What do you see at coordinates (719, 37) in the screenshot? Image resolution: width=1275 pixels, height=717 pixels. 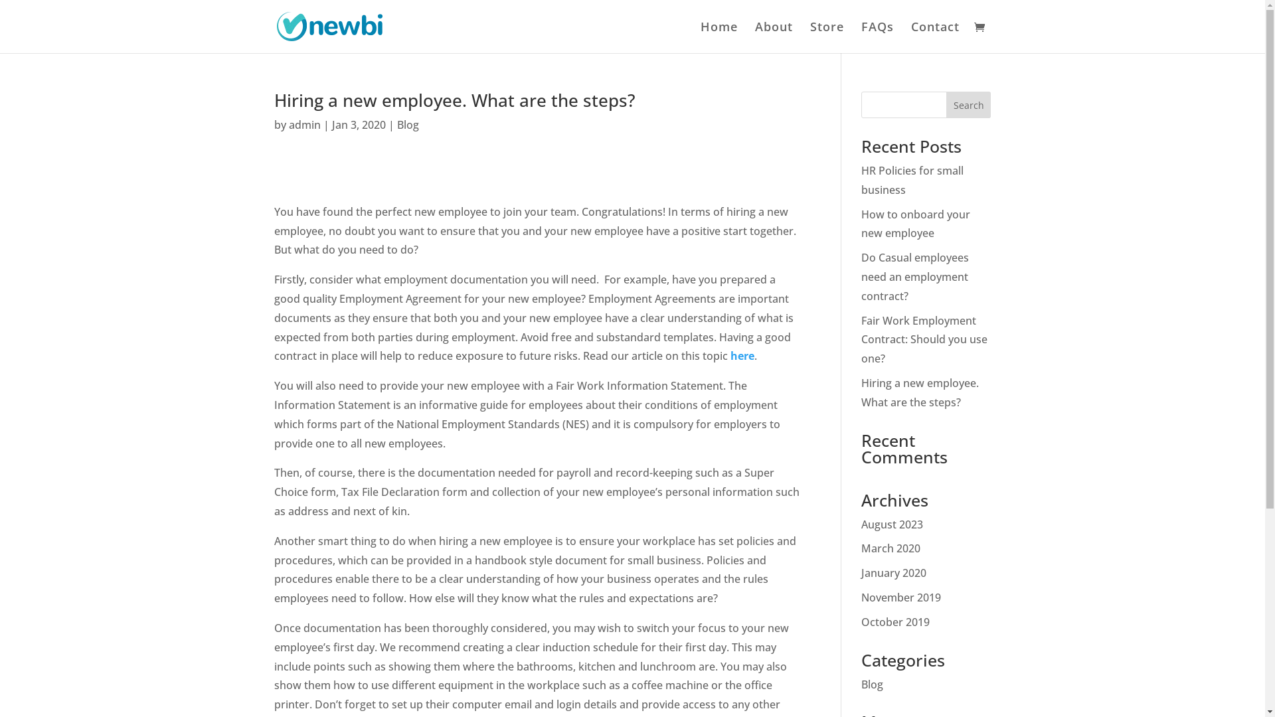 I see `Home` at bounding box center [719, 37].